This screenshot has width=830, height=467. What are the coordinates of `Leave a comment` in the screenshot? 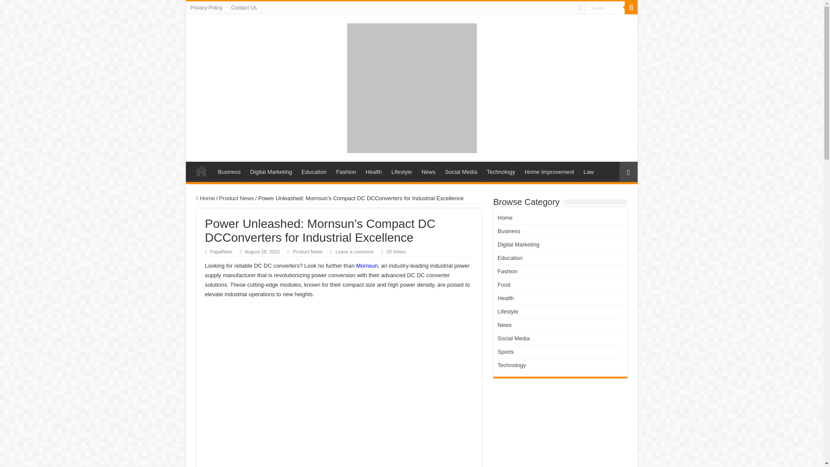 It's located at (354, 251).